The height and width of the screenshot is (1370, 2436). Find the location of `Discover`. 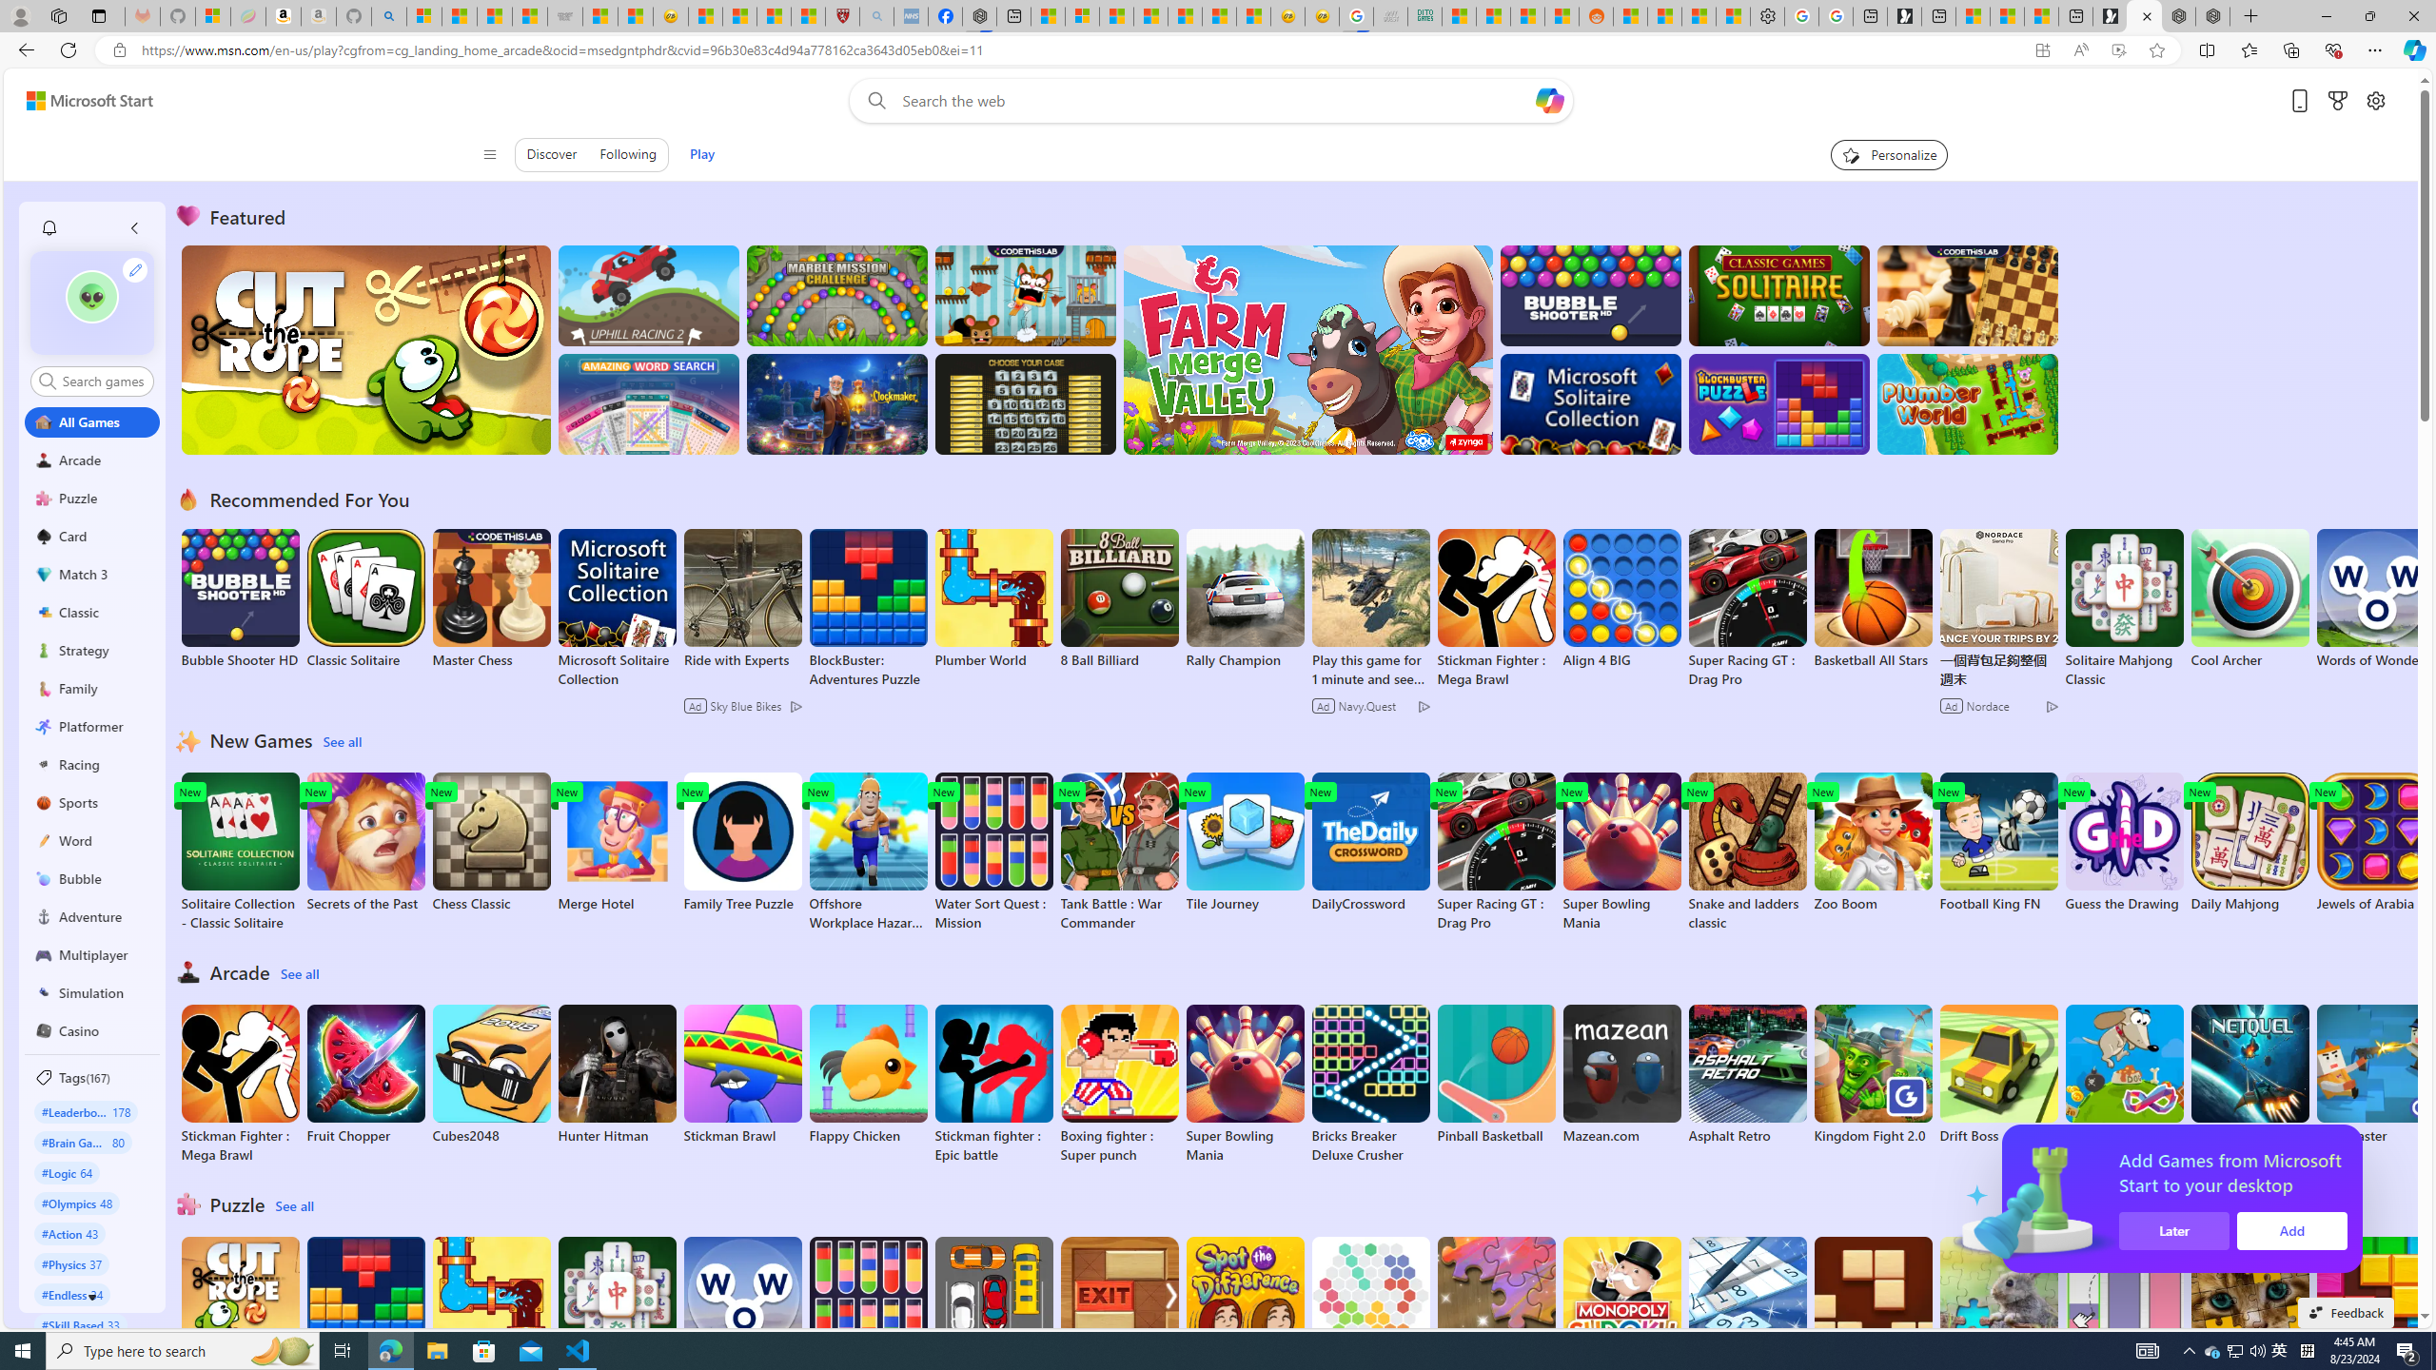

Discover is located at coordinates (552, 154).